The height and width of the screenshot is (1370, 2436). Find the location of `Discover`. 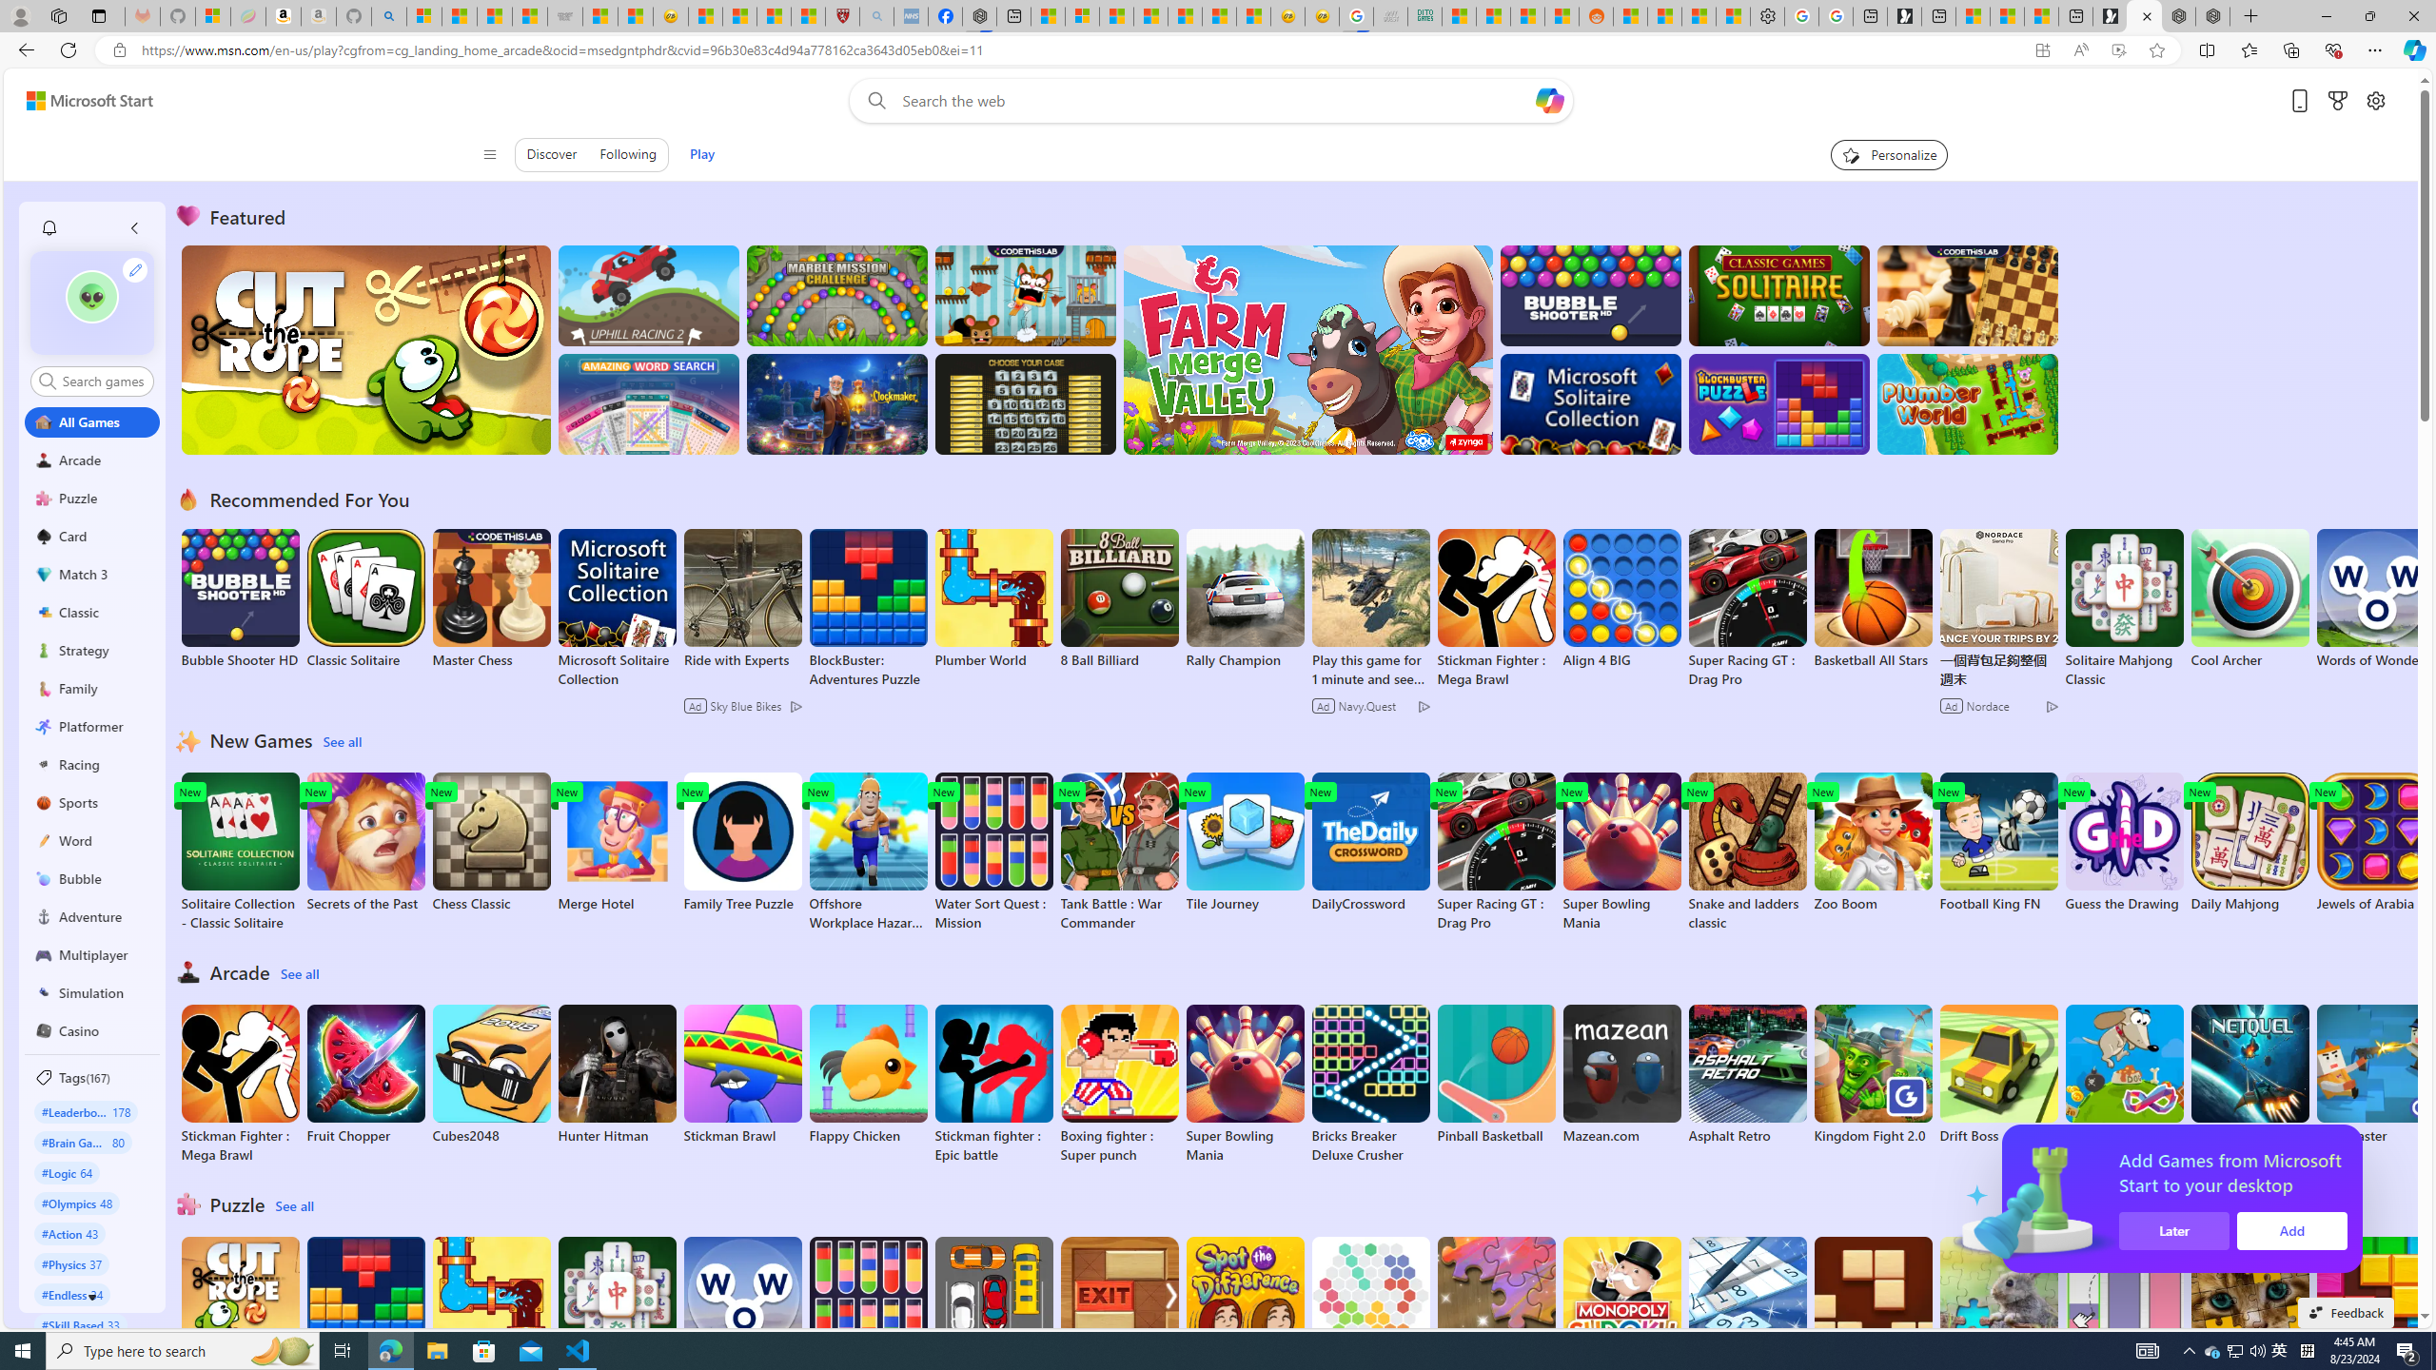

Discover is located at coordinates (552, 154).